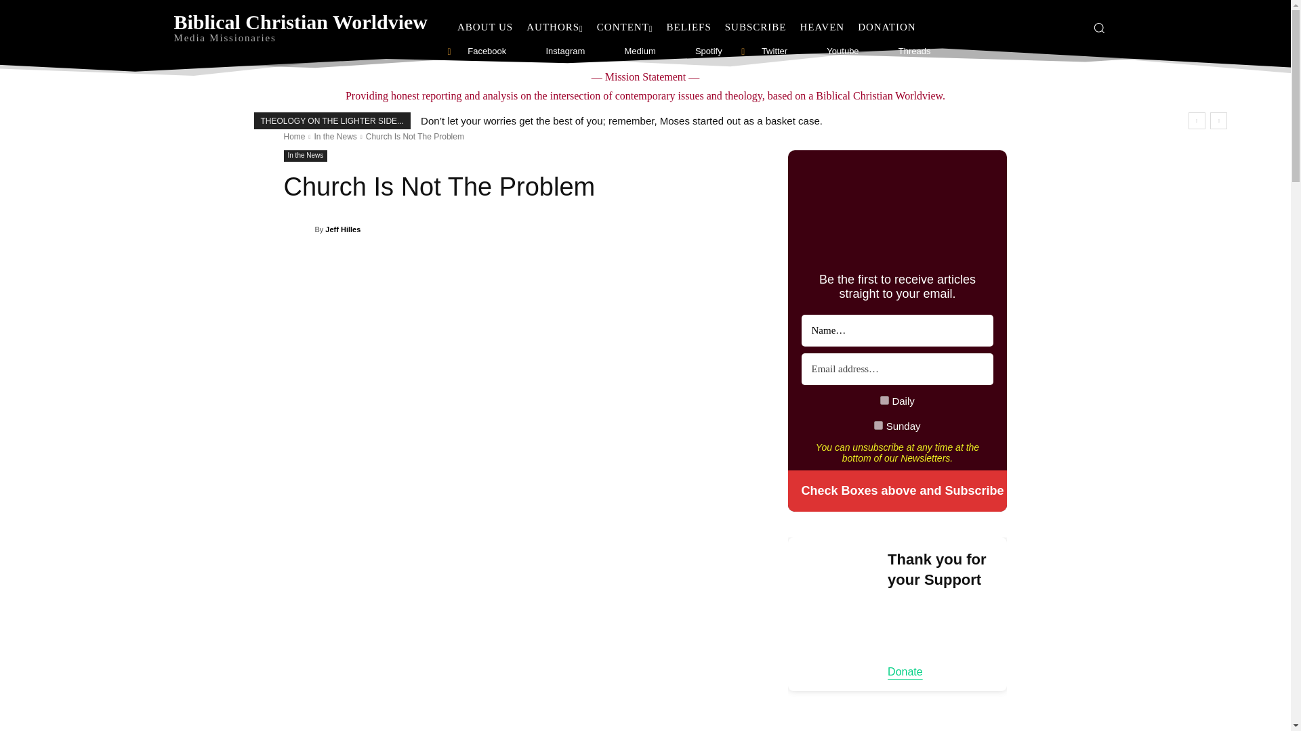  Describe the element at coordinates (527, 51) in the screenshot. I see `Instagram` at that location.